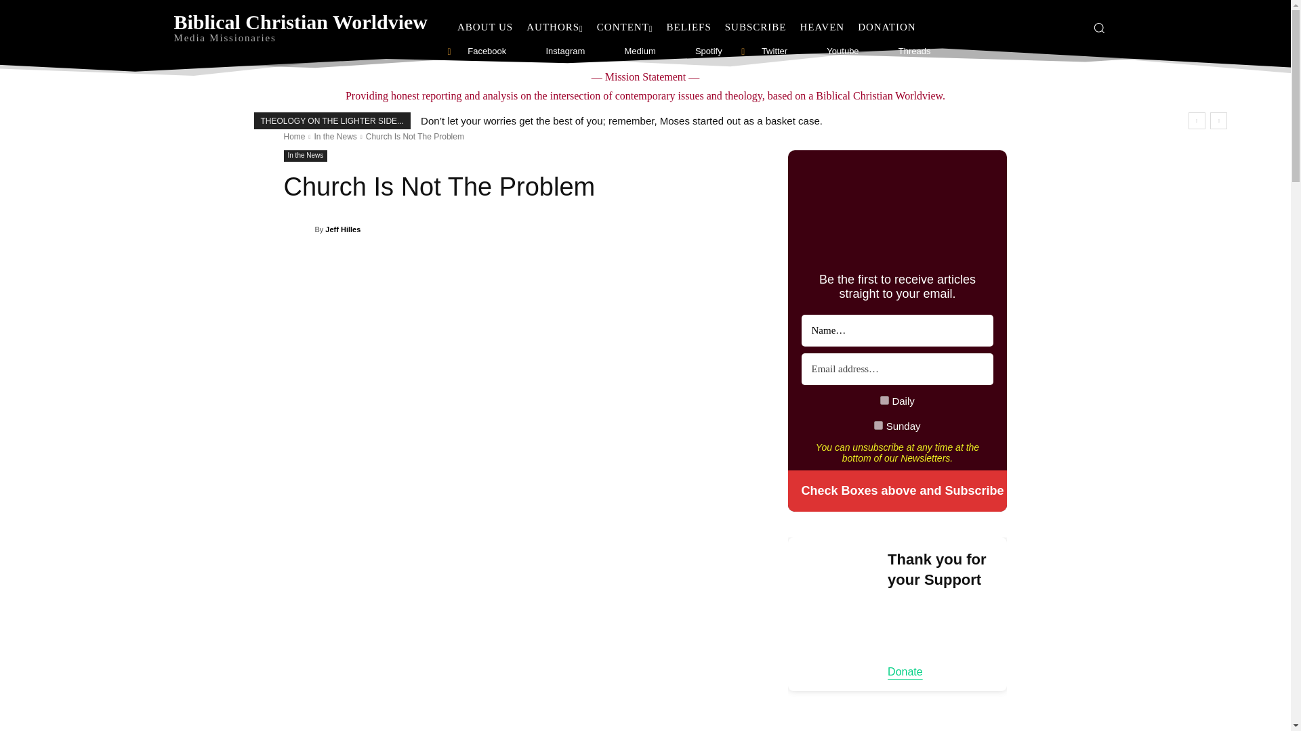  Describe the element at coordinates (527, 51) in the screenshot. I see `Instagram` at that location.